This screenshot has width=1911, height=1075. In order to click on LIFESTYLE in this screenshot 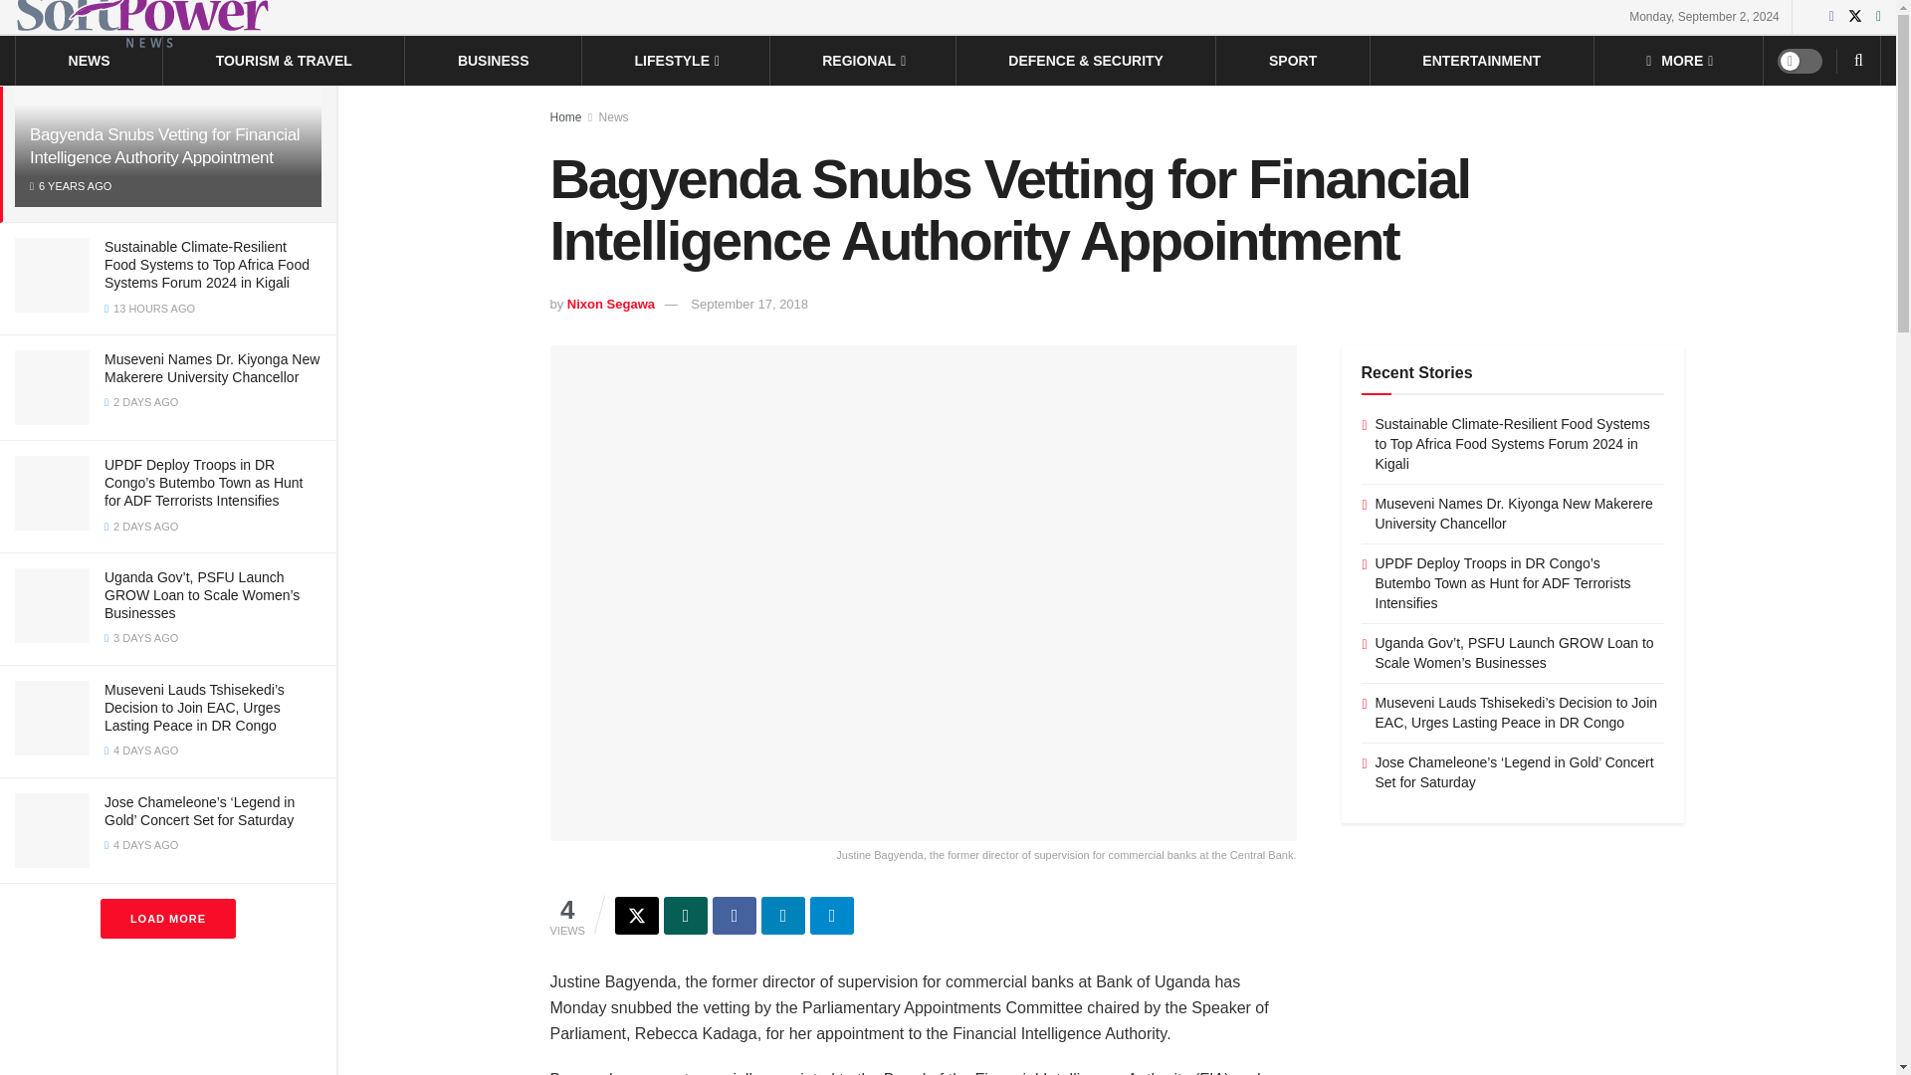, I will do `click(676, 60)`.